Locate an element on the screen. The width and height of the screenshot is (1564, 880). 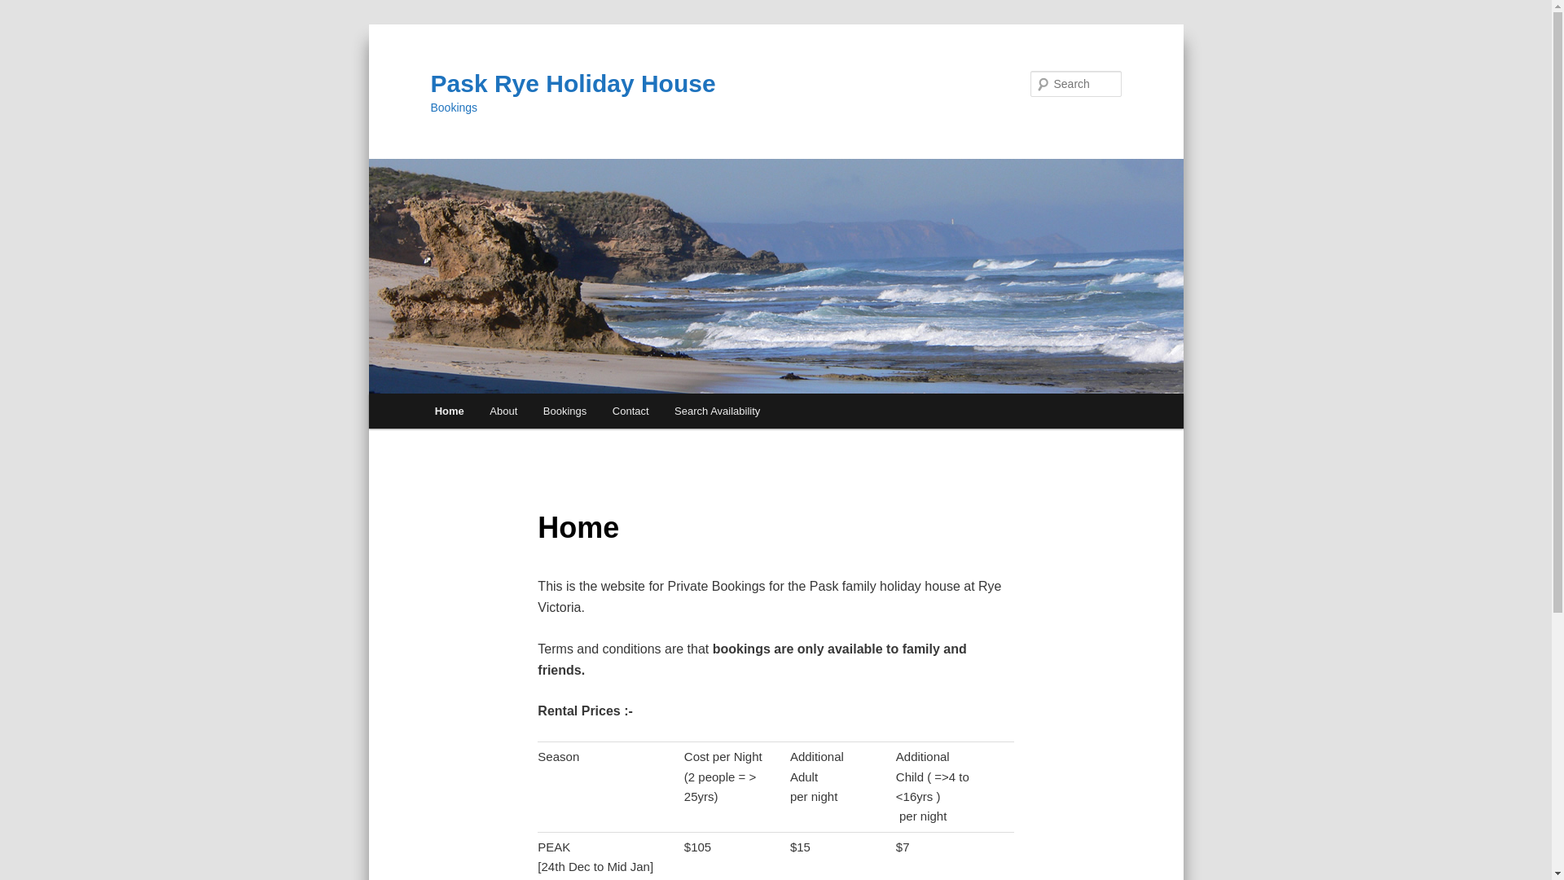
Bookings is located at coordinates (565, 411).